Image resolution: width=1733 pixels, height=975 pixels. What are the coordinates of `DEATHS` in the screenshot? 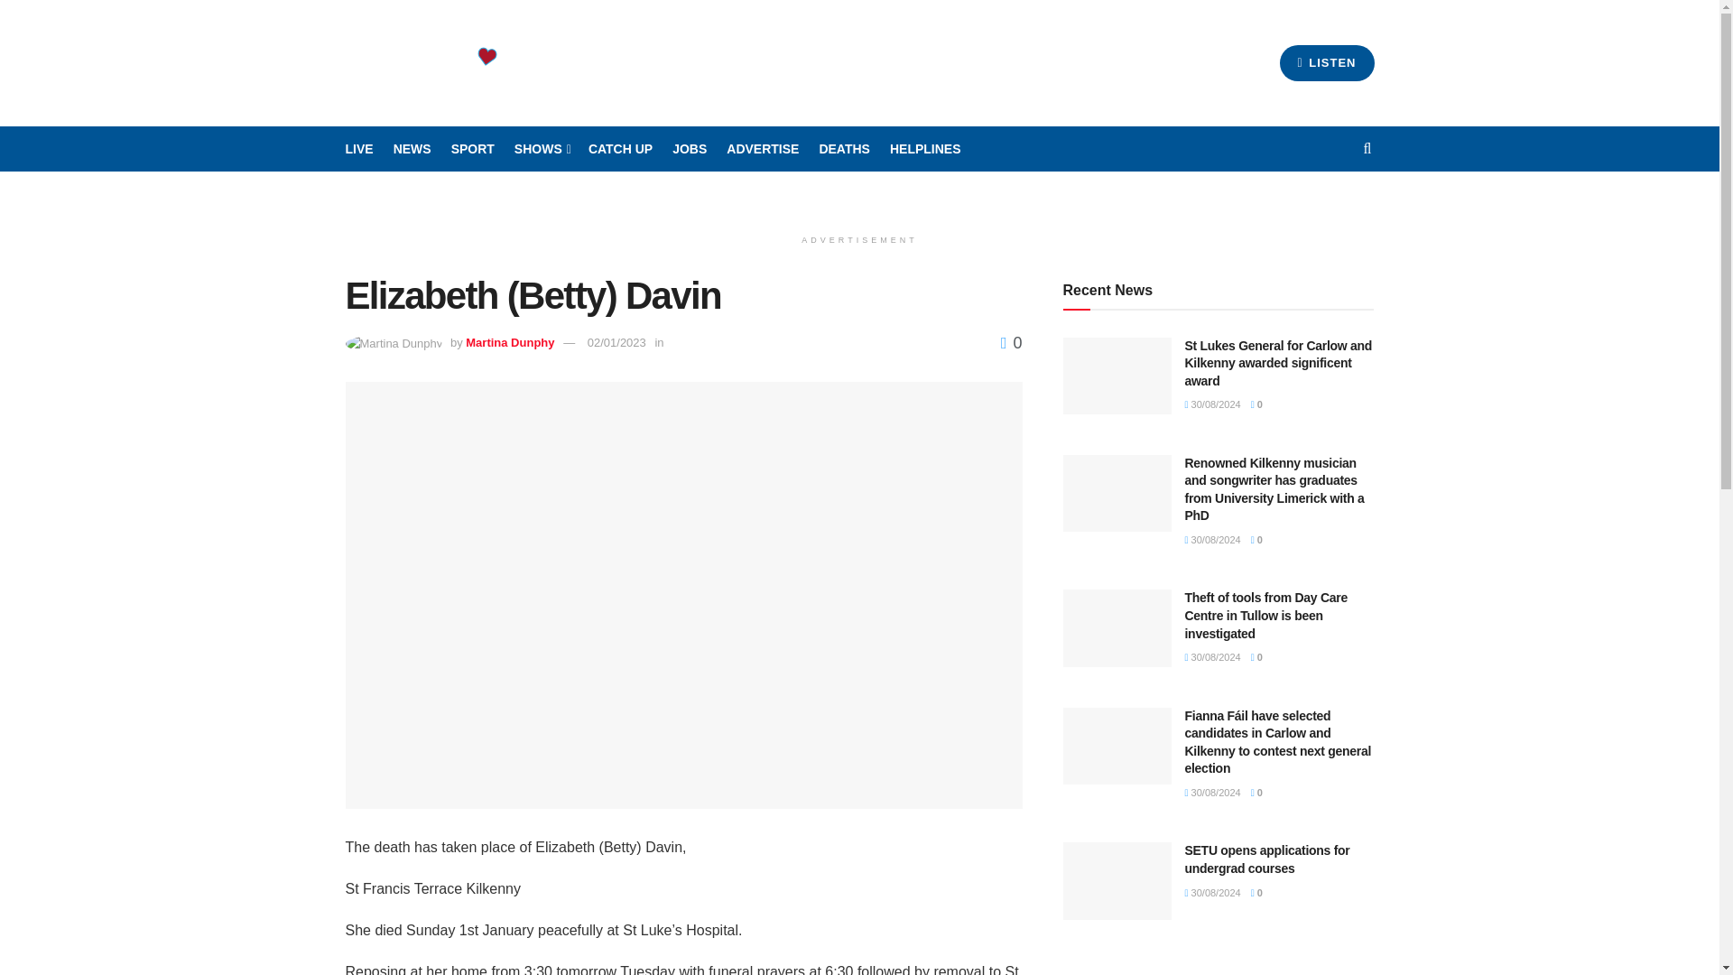 It's located at (843, 149).